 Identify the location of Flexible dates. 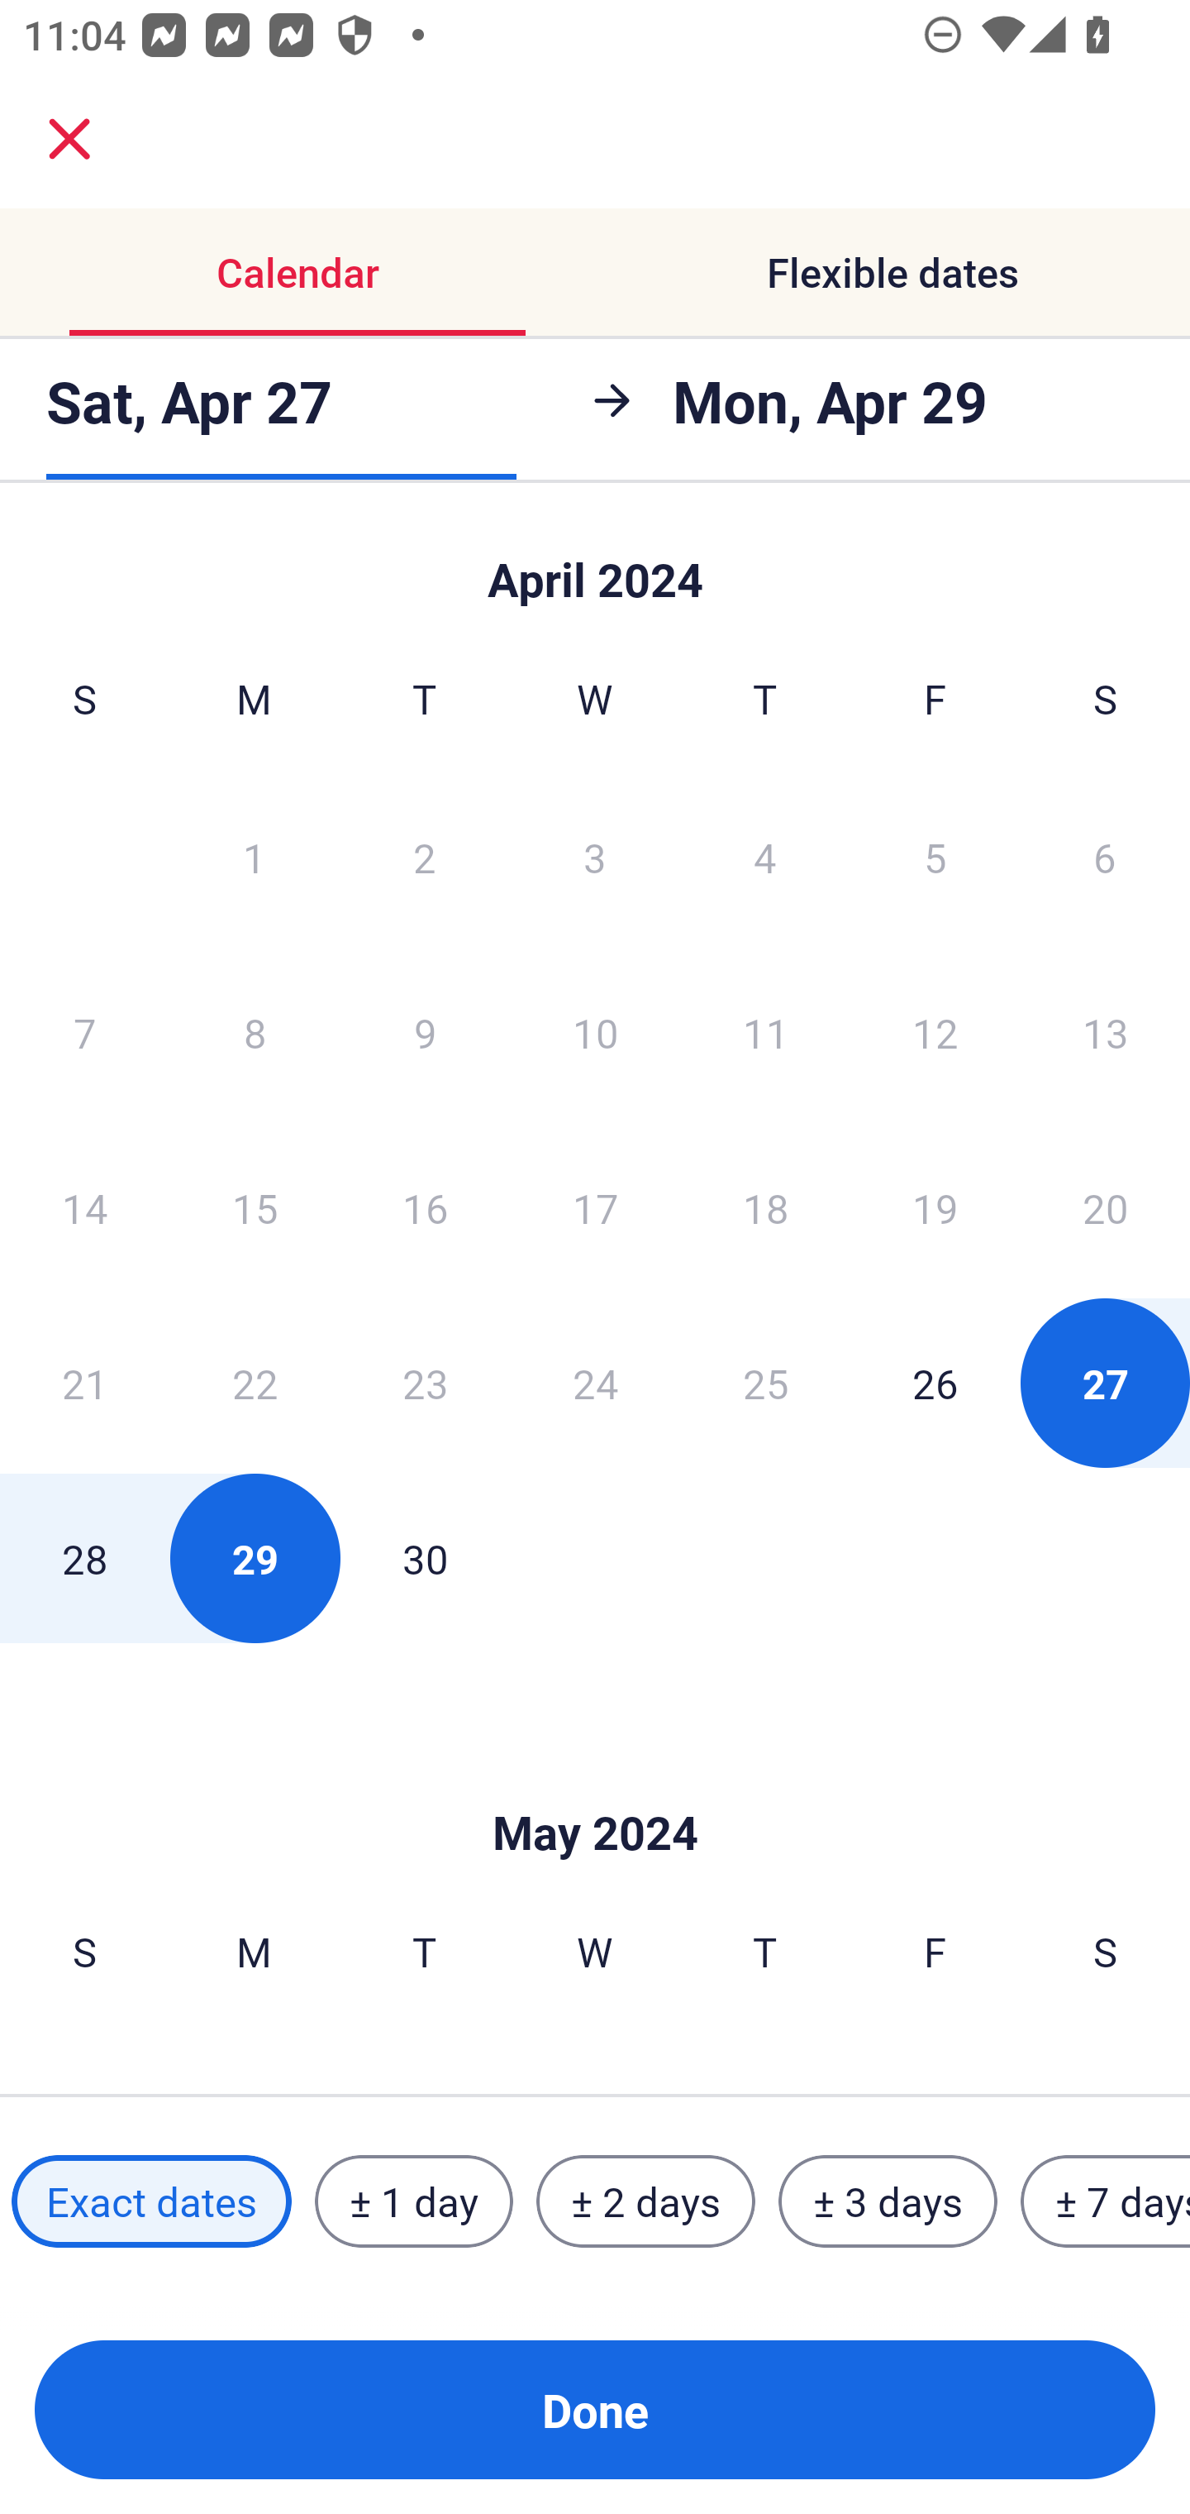
(892, 273).